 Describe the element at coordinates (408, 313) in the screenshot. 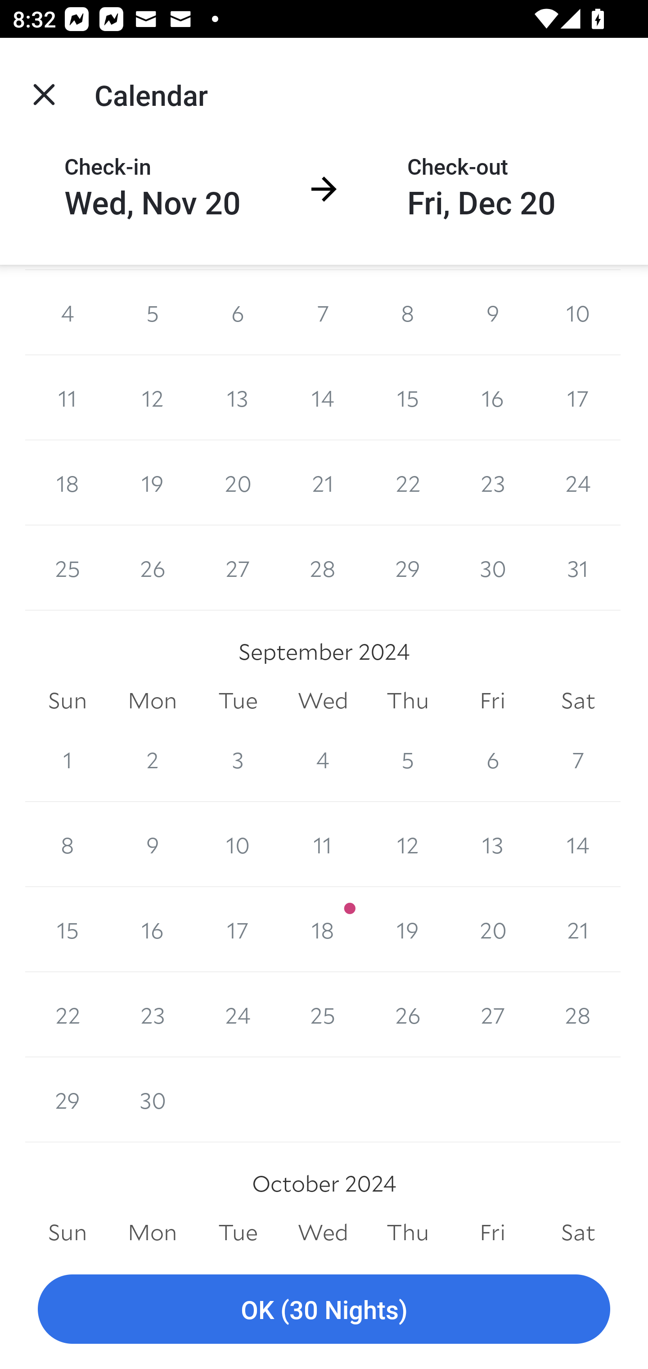

I see `8 8 August 2024` at that location.